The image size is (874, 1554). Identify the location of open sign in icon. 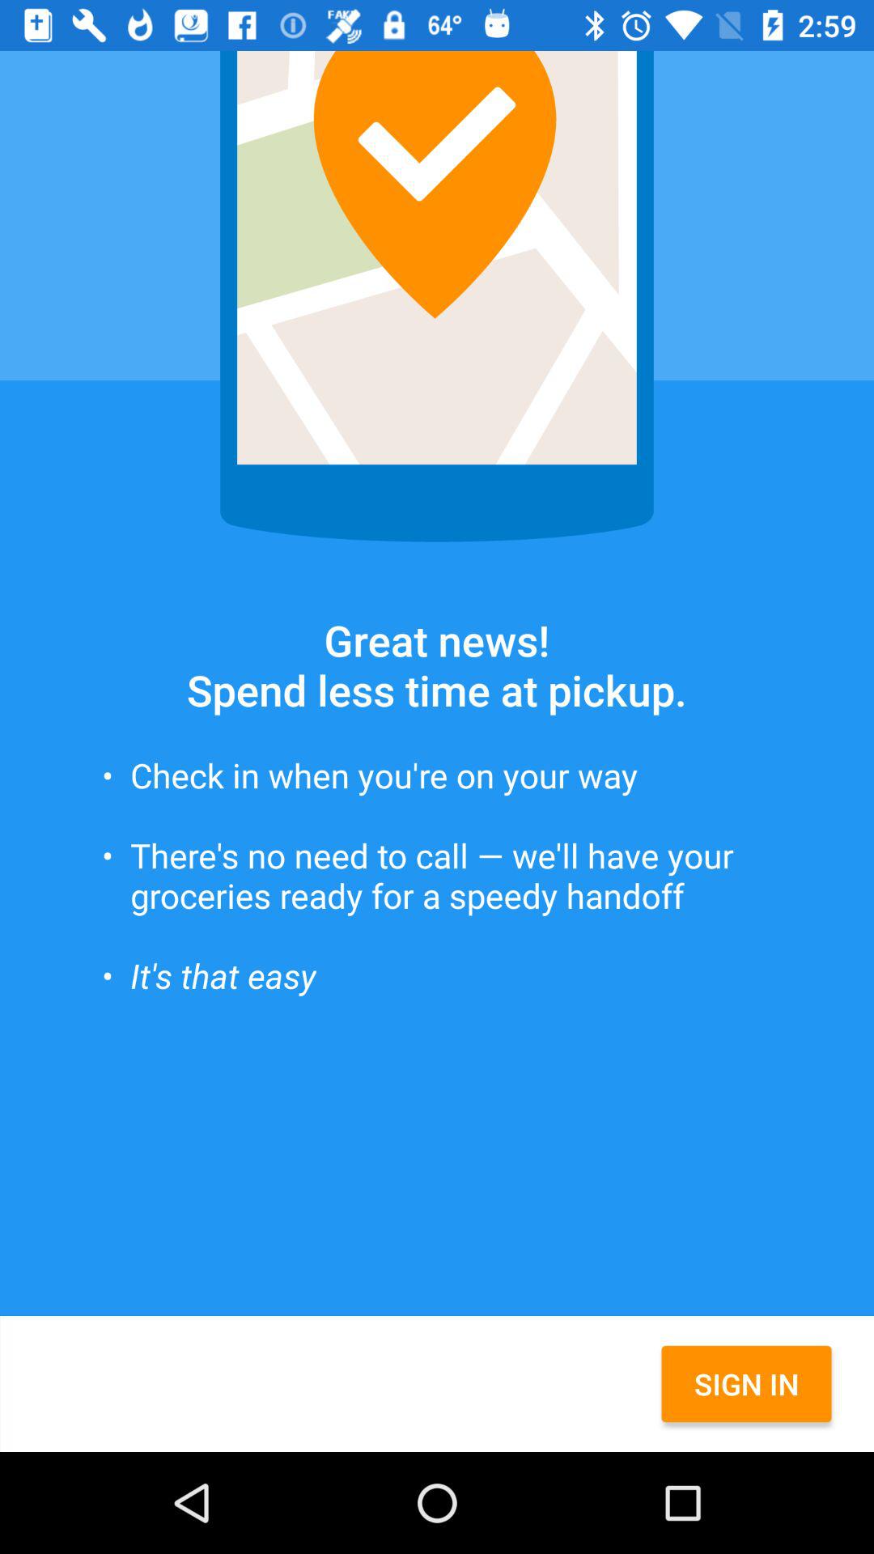
(746, 1384).